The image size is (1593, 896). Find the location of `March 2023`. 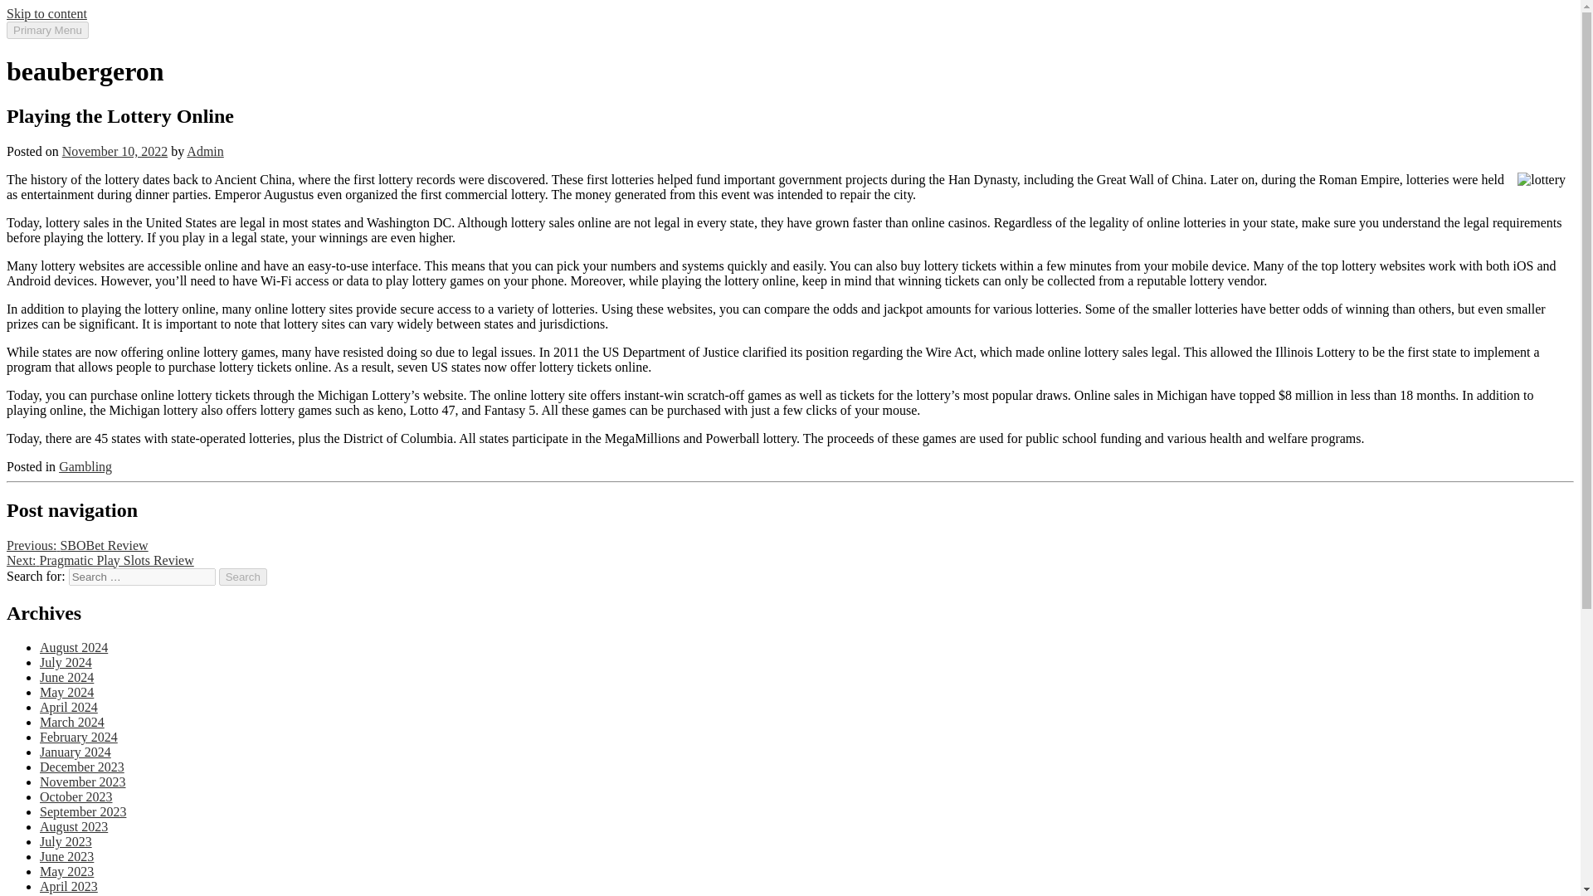

March 2023 is located at coordinates (72, 894).